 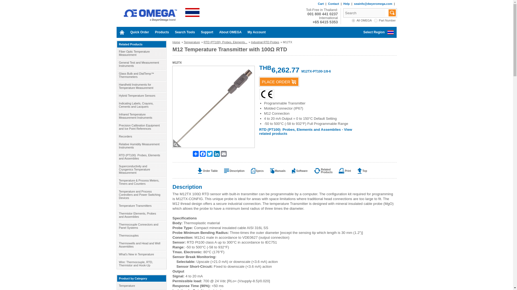 I want to click on Thermocouple Connectors and Panel Systems, so click(x=141, y=226).